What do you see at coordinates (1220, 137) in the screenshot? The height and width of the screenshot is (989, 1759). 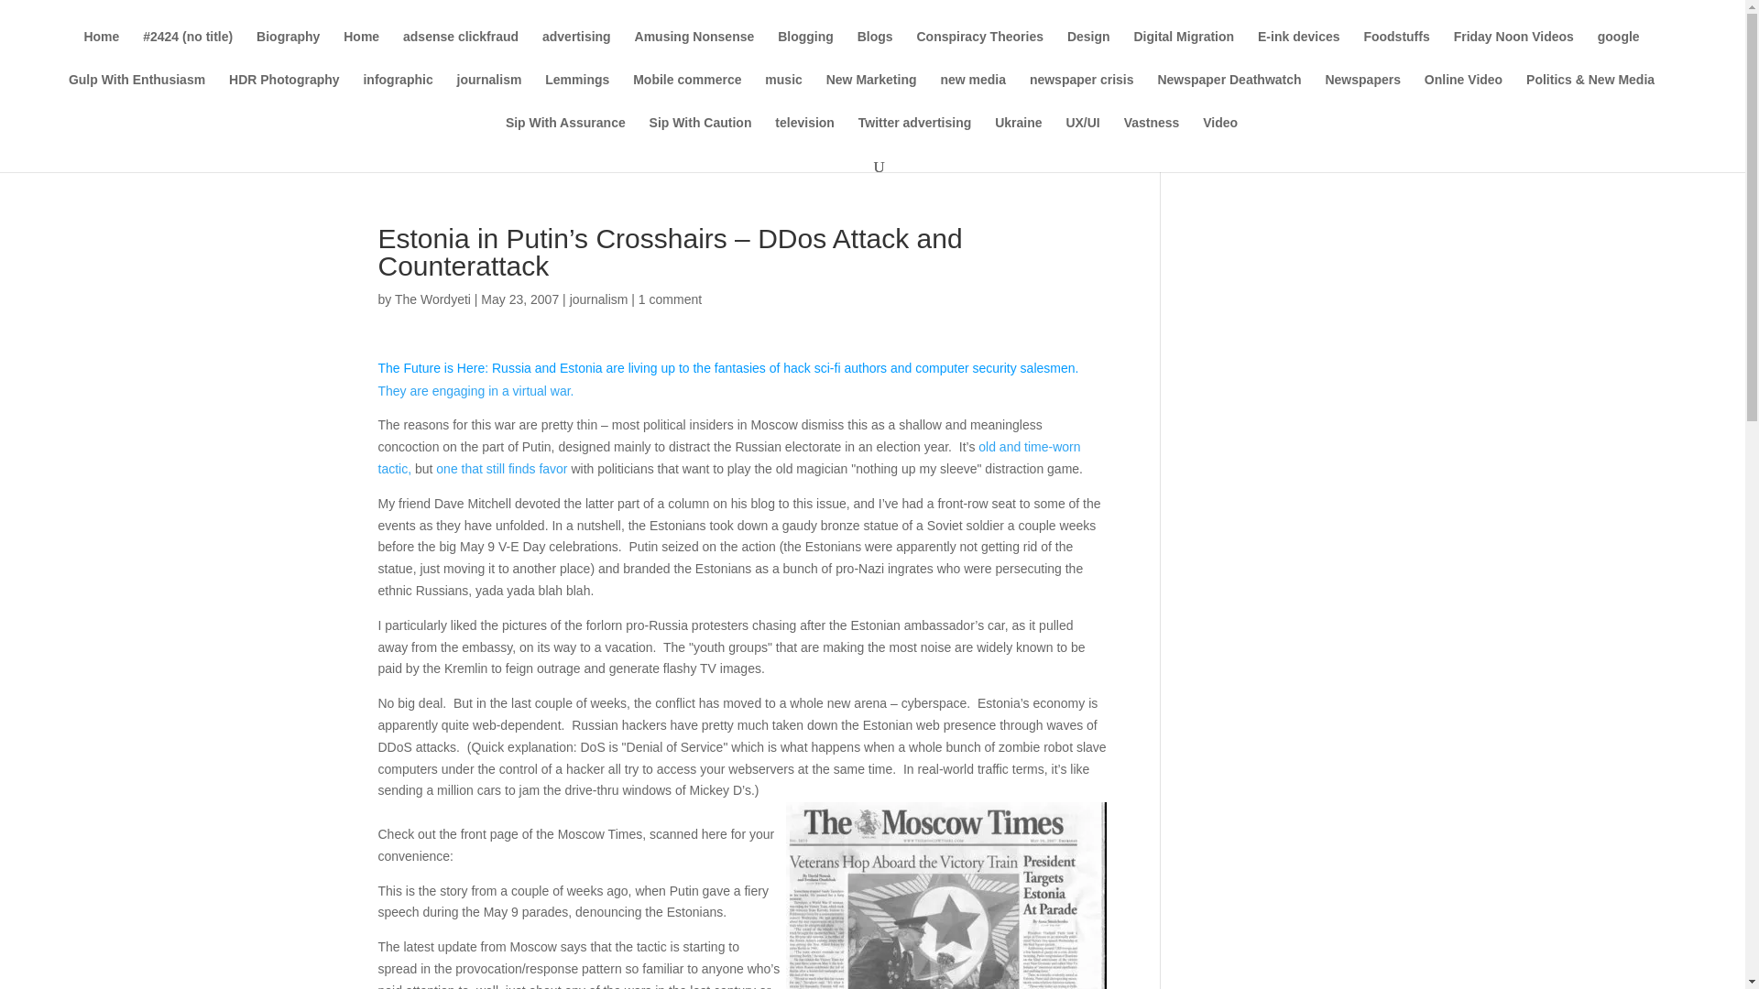 I see `Video` at bounding box center [1220, 137].